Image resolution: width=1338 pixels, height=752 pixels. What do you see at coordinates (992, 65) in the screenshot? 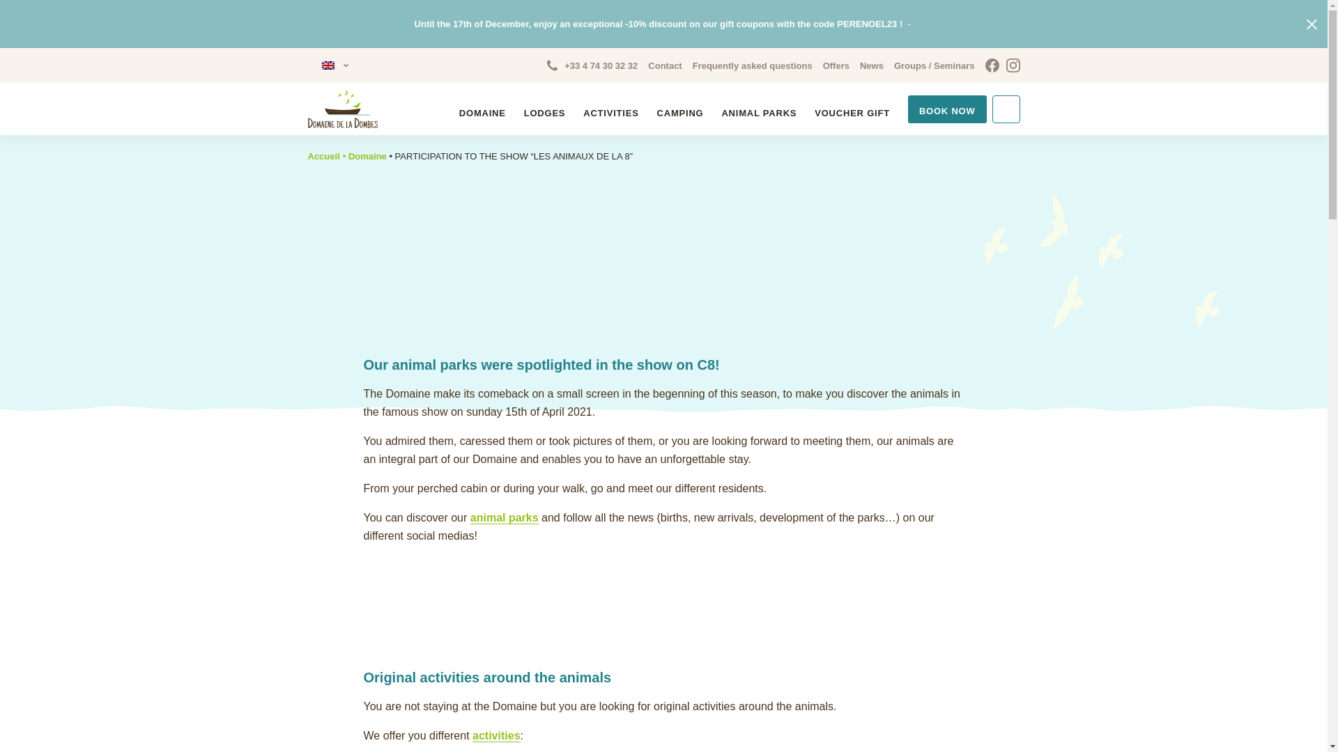
I see `Visitez notre page Facebook. Ouverture dans un nouvel onglet` at bounding box center [992, 65].